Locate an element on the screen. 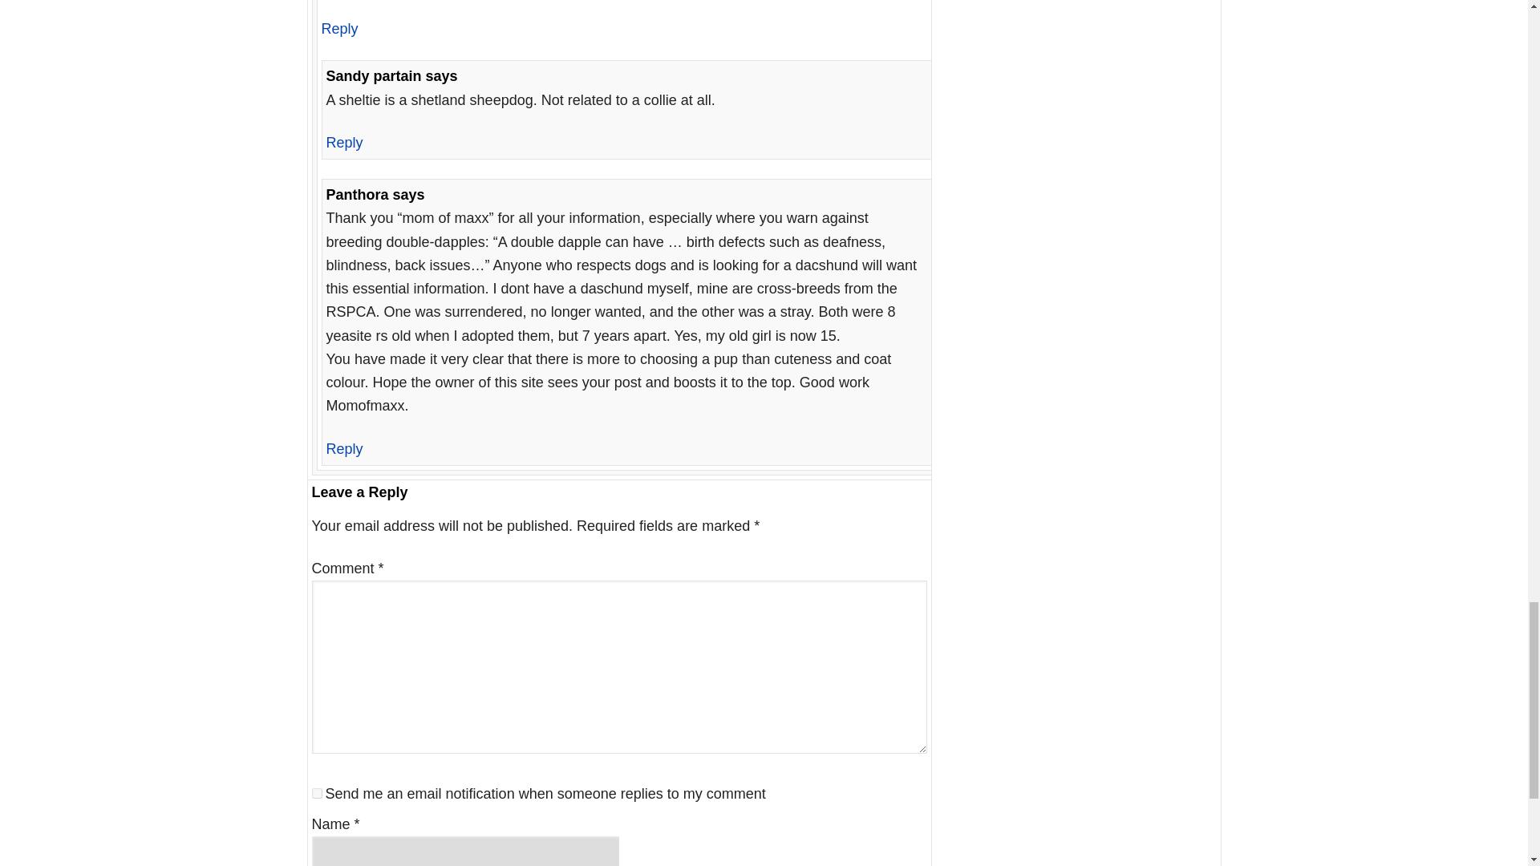 The height and width of the screenshot is (866, 1540). Reply is located at coordinates (343, 143).